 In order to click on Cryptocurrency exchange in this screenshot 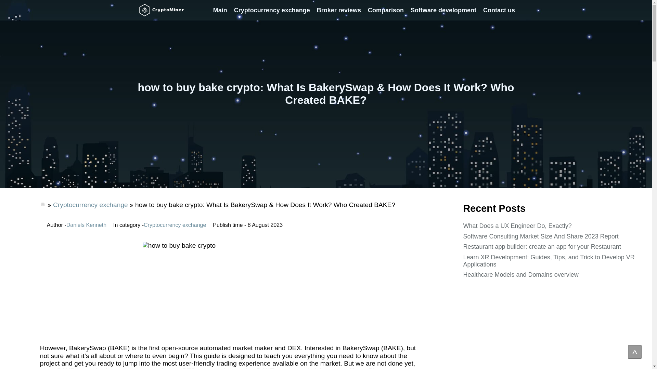, I will do `click(272, 10)`.